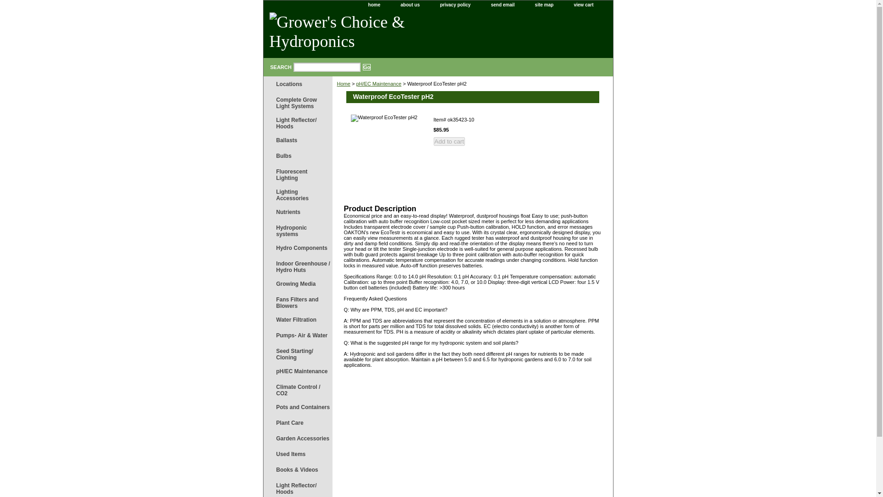 This screenshot has width=883, height=497. Describe the element at coordinates (297, 212) in the screenshot. I see `Nutrients` at that location.